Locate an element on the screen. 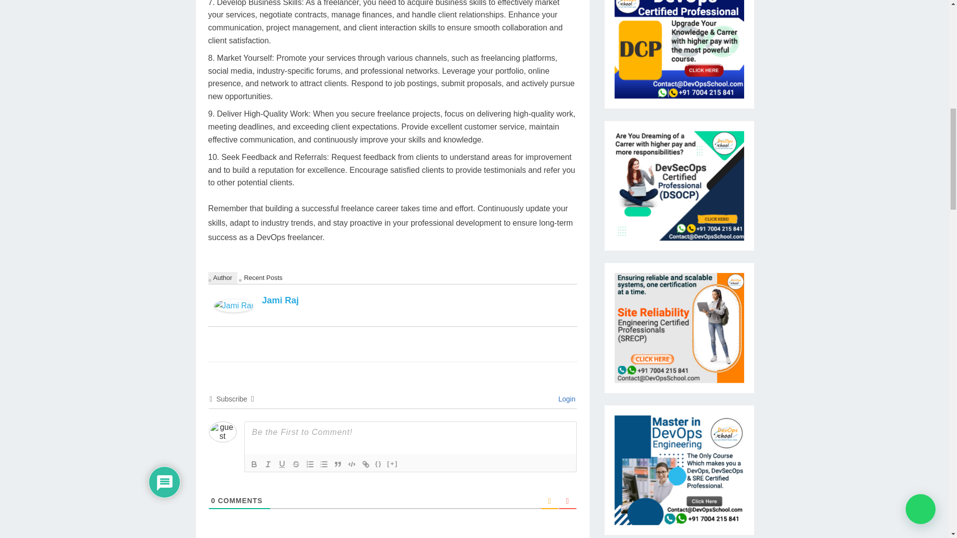 Image resolution: width=957 pixels, height=538 pixels. Jami Raj is located at coordinates (234, 309).